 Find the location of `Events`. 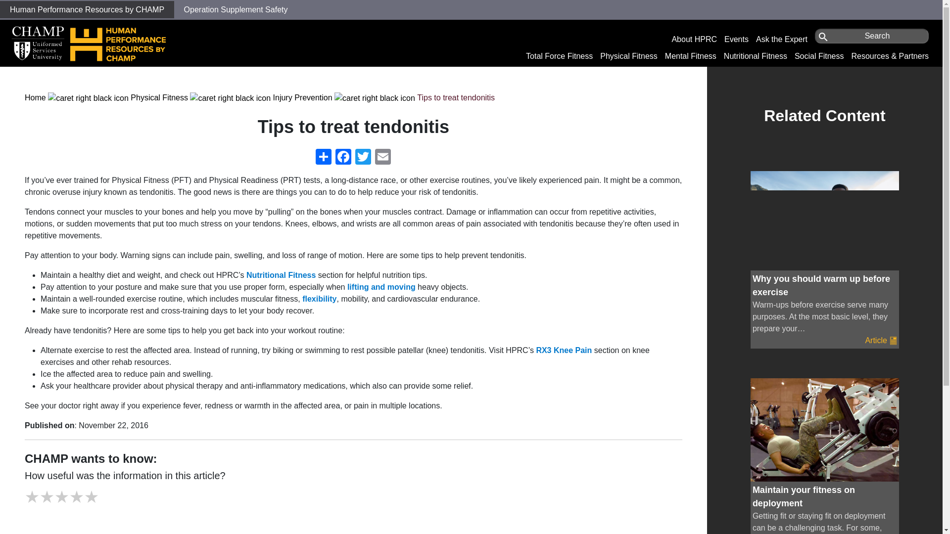

Events is located at coordinates (736, 39).